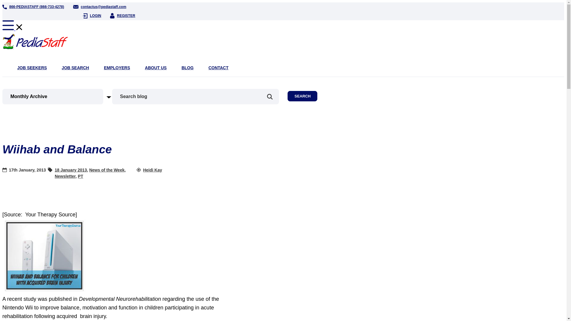  Describe the element at coordinates (117, 68) in the screenshot. I see `EMPLOYERS` at that location.